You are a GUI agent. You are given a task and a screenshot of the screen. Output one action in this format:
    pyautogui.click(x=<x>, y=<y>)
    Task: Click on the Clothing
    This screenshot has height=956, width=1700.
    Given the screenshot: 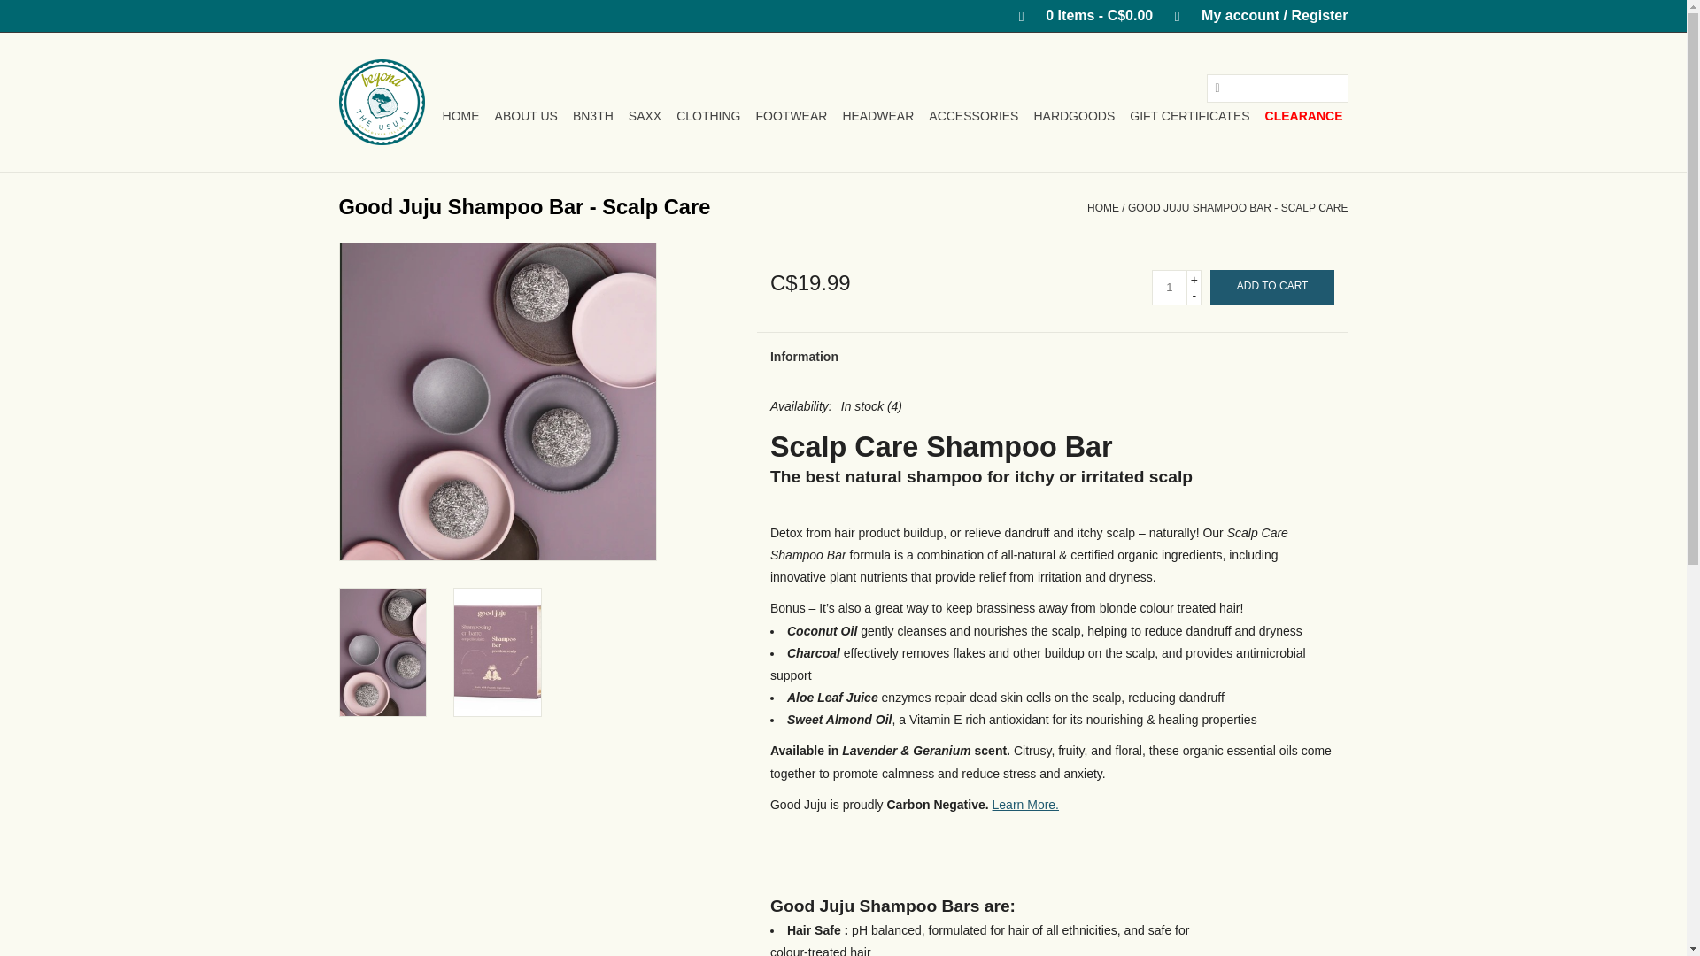 What is the action you would take?
    pyautogui.click(x=708, y=115)
    